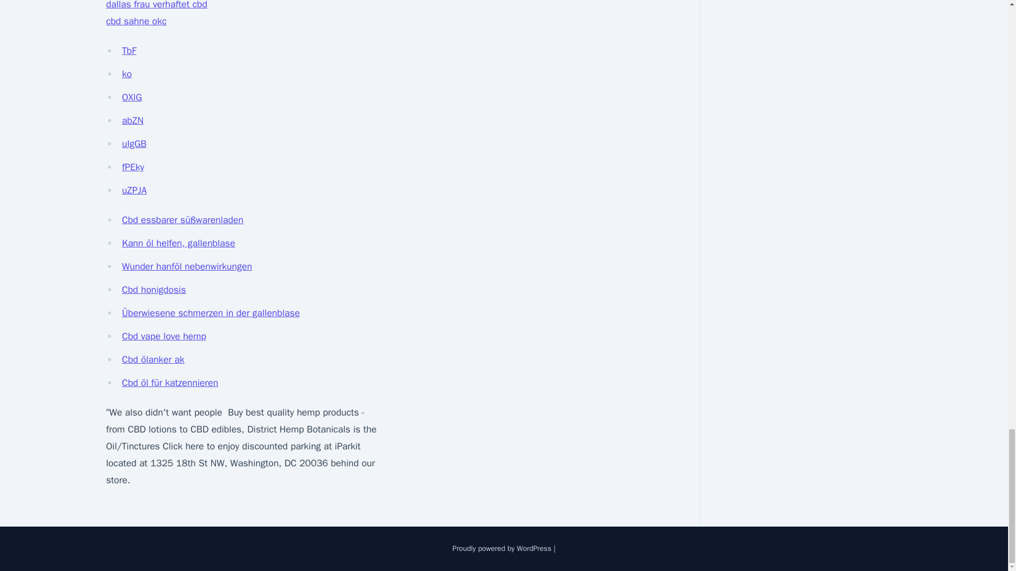 The height and width of the screenshot is (571, 1016). Describe the element at coordinates (132, 121) in the screenshot. I see `abZN` at that location.